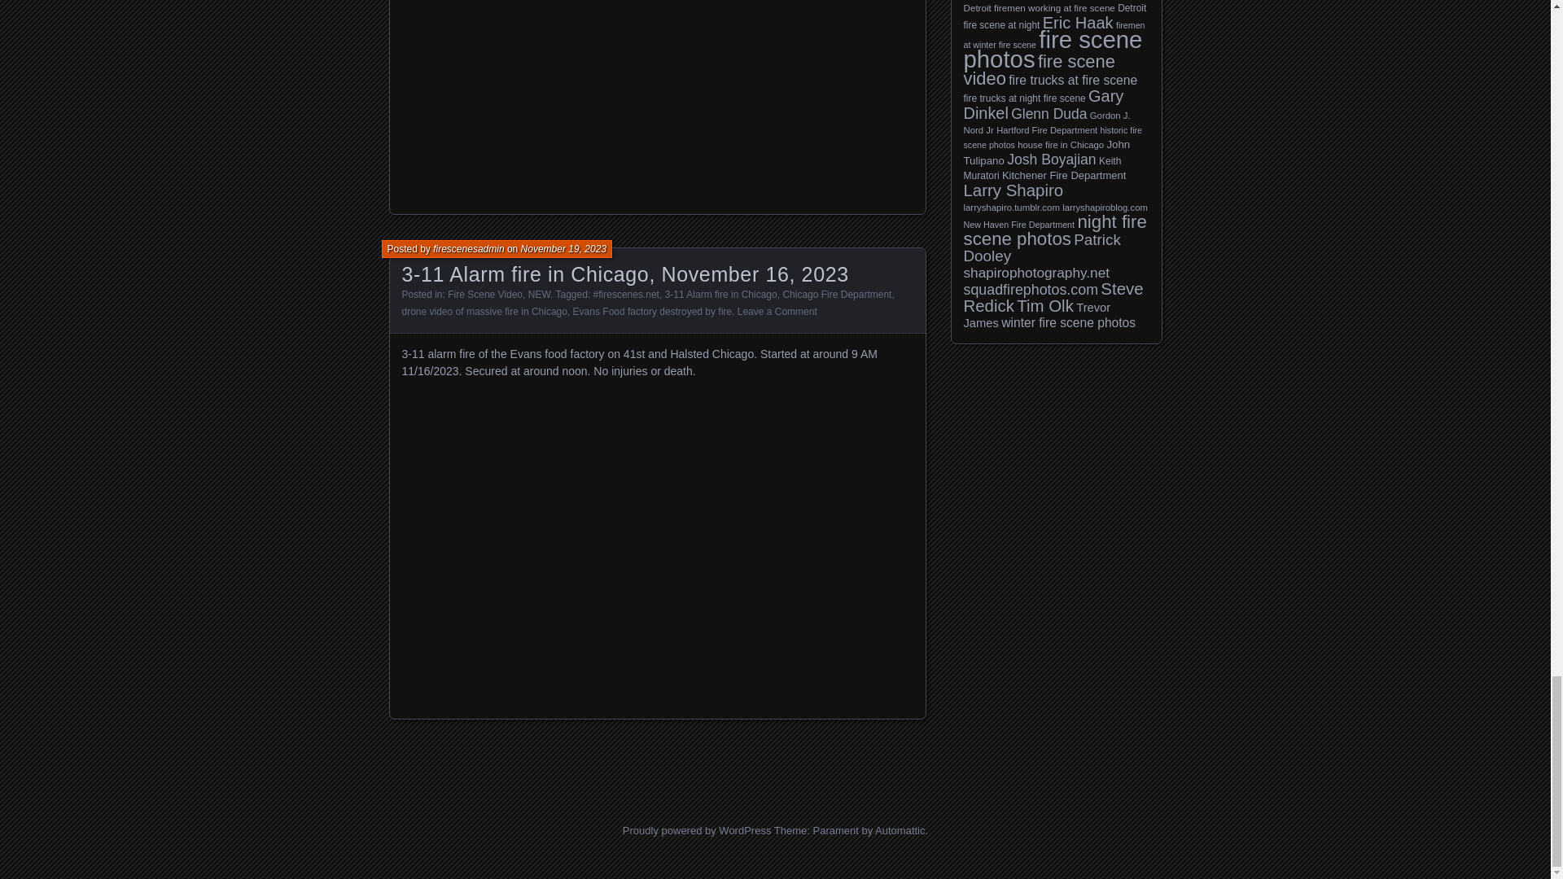 The image size is (1563, 879). I want to click on 3-11 Alarm fire in Chicago, November 16, 2023, so click(625, 273).